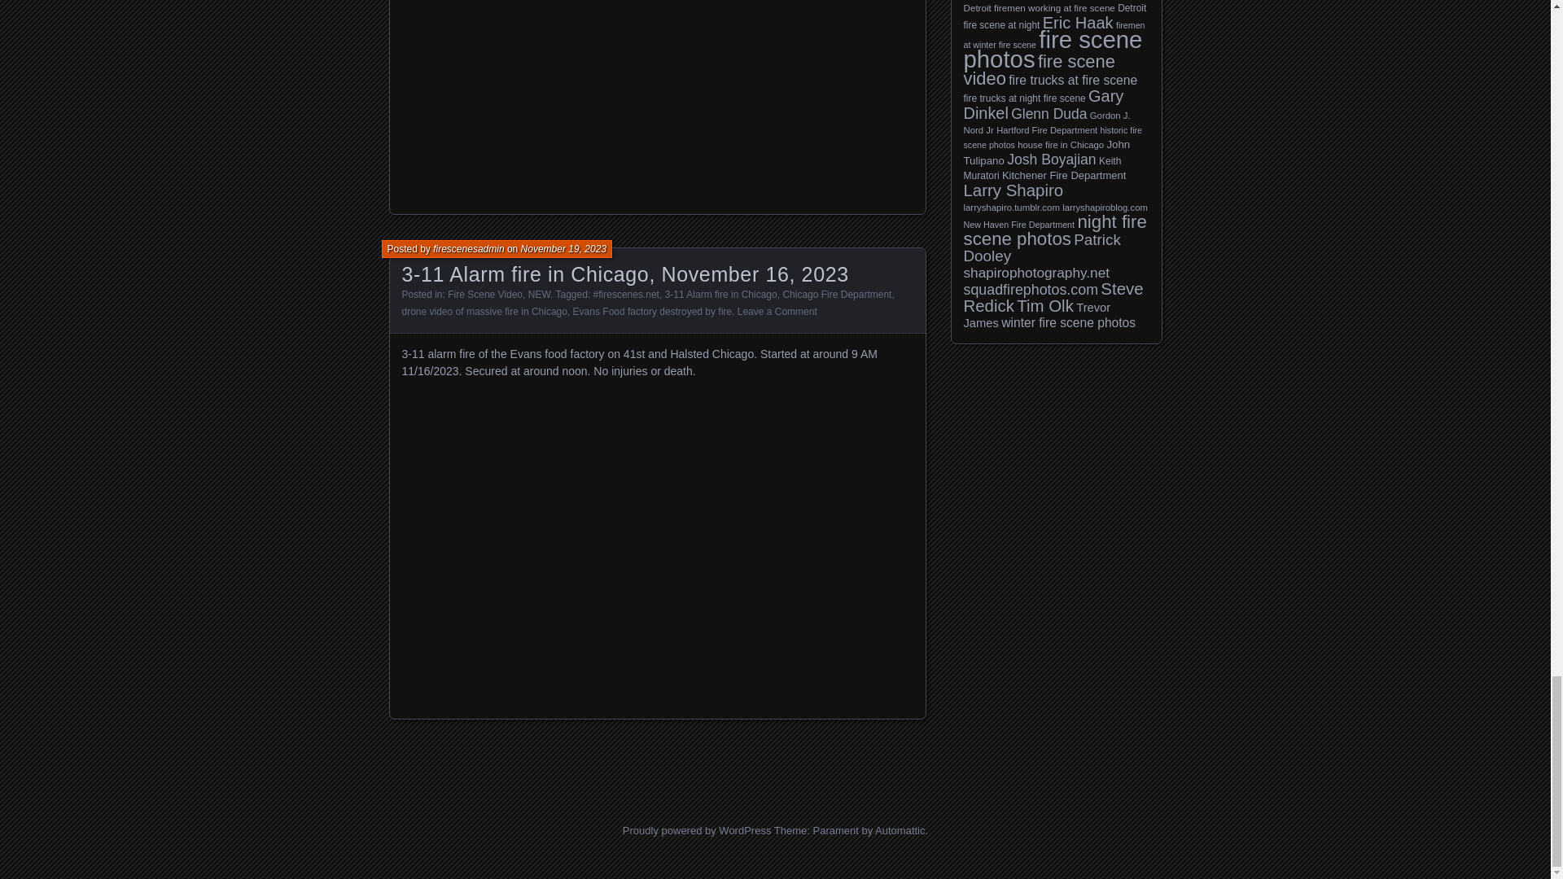 The image size is (1563, 879). I want to click on 3-11 Alarm fire in Chicago, November 16, 2023, so click(625, 273).